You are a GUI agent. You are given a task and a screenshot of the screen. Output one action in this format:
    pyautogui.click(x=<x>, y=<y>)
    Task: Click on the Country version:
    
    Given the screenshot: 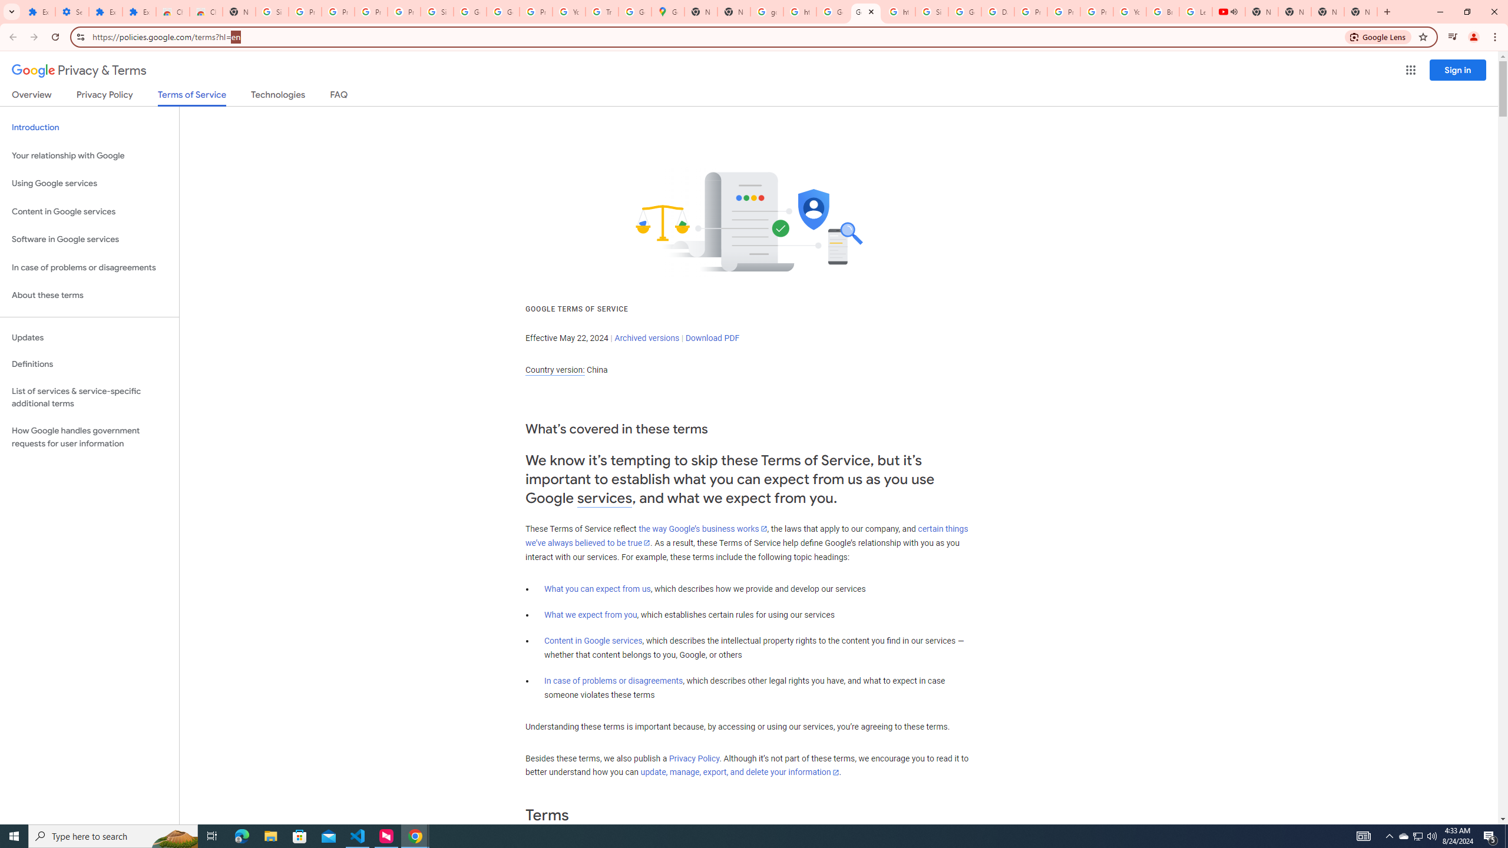 What is the action you would take?
    pyautogui.click(x=555, y=370)
    